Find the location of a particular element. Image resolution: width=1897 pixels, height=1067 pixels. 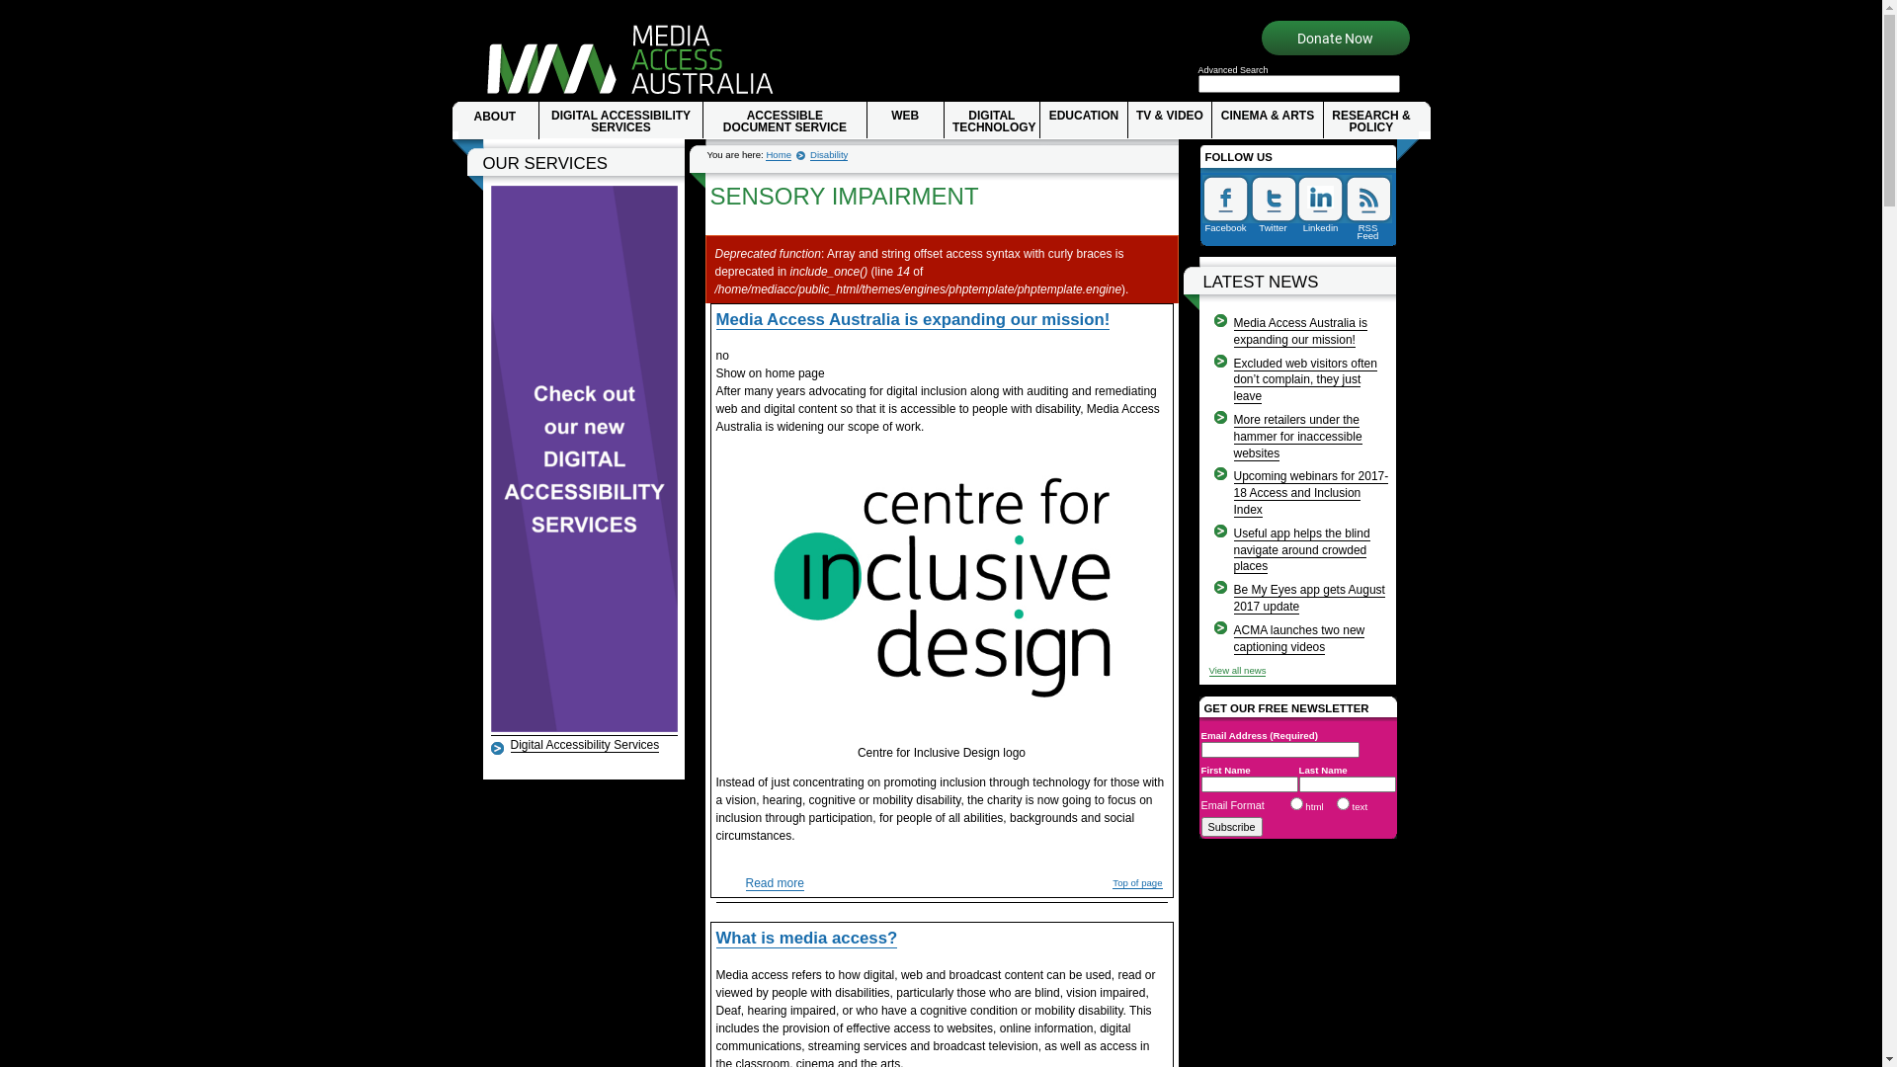

Centre for Inclusive Design logo is located at coordinates (942, 587).